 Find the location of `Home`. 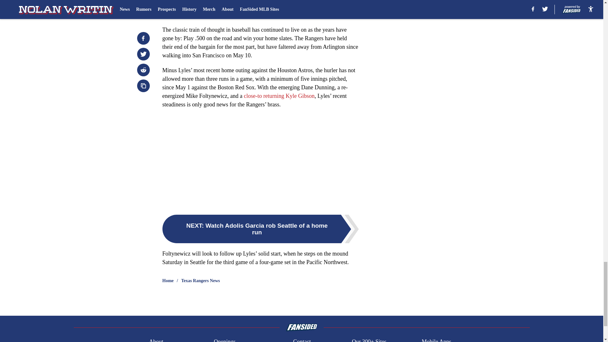

Home is located at coordinates (168, 281).